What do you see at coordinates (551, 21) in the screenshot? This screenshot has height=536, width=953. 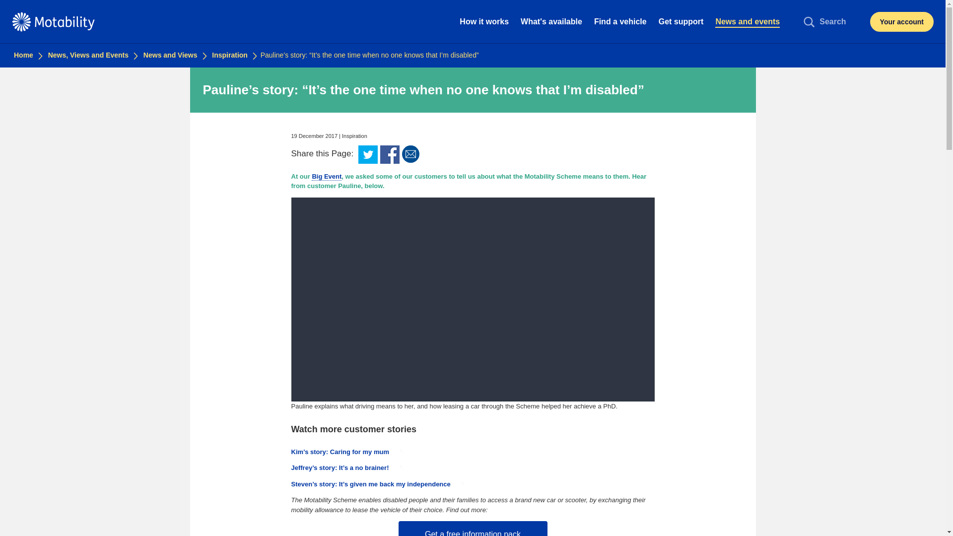 I see `What's available` at bounding box center [551, 21].